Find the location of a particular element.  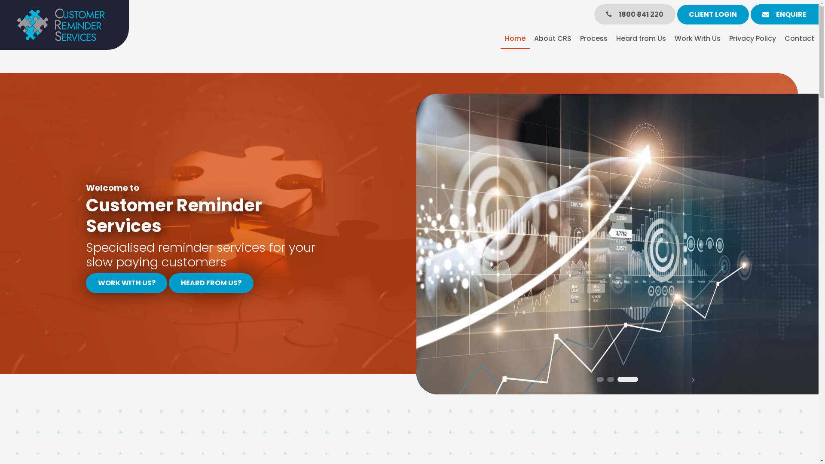

CLIENT LOGIN is located at coordinates (713, 15).